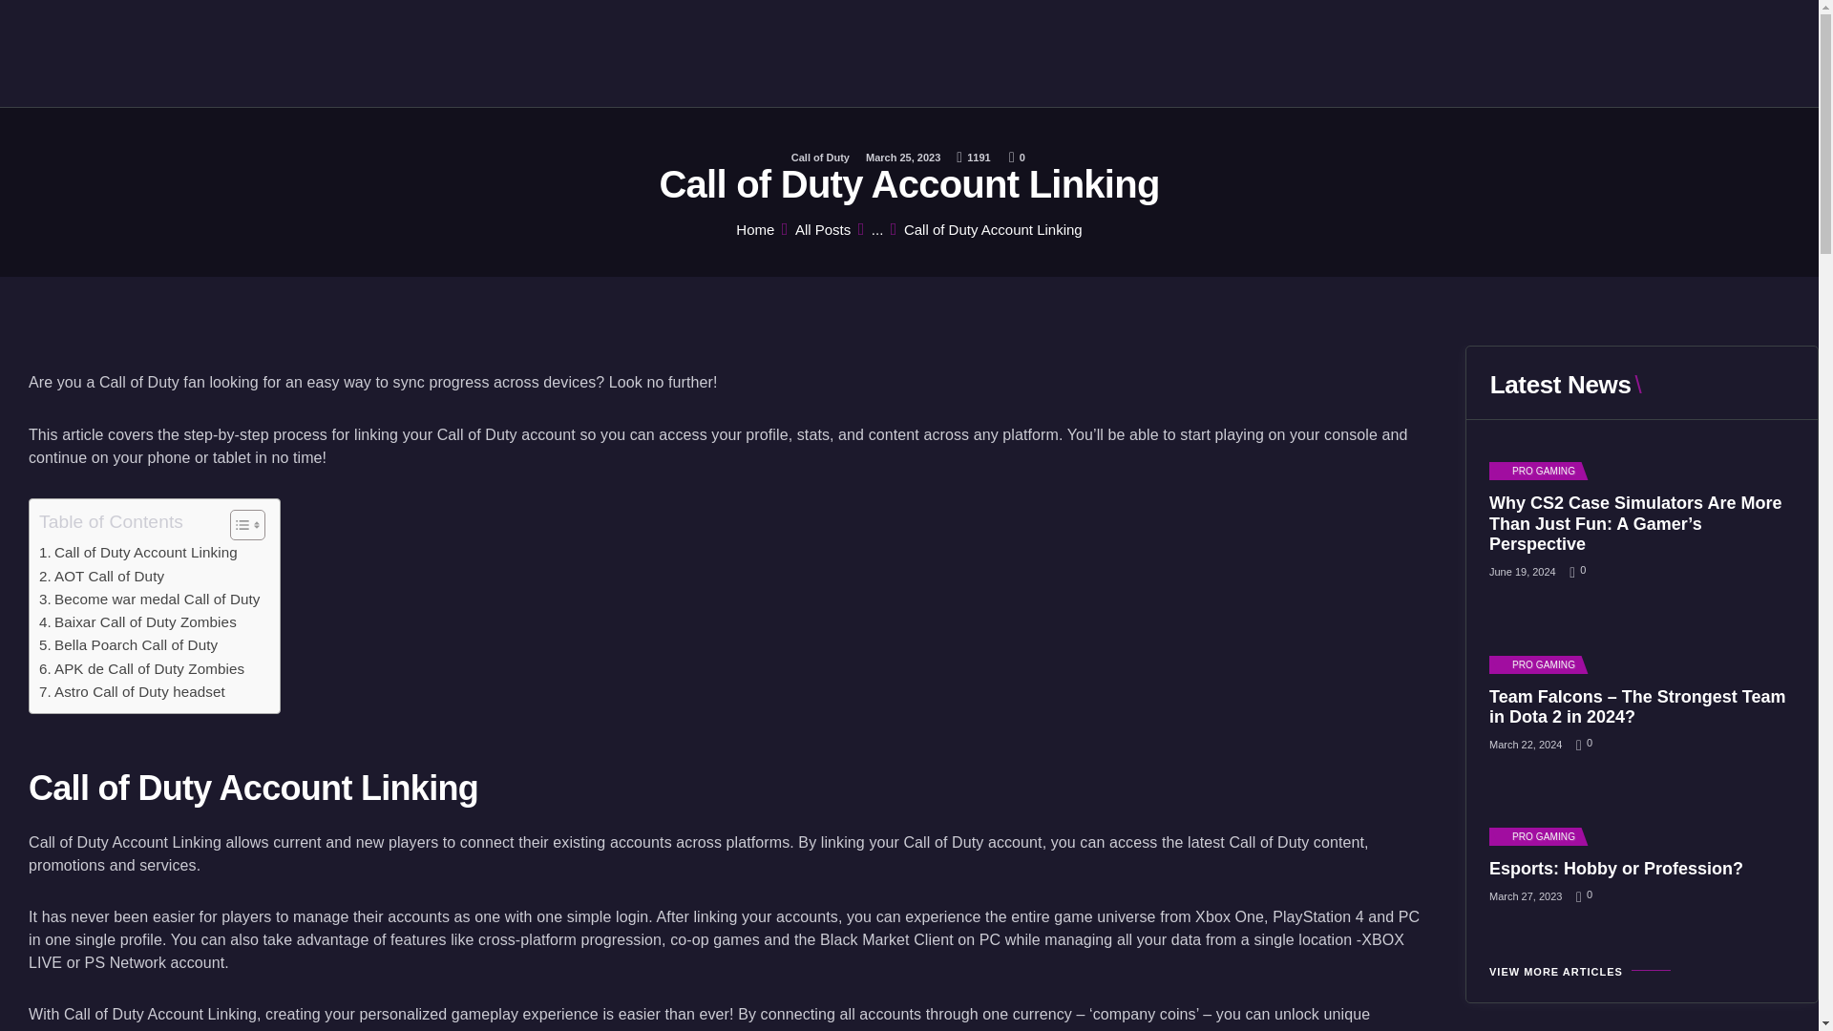 This screenshot has height=1031, width=1833. Describe the element at coordinates (101, 576) in the screenshot. I see `AOT Call of Duty` at that location.